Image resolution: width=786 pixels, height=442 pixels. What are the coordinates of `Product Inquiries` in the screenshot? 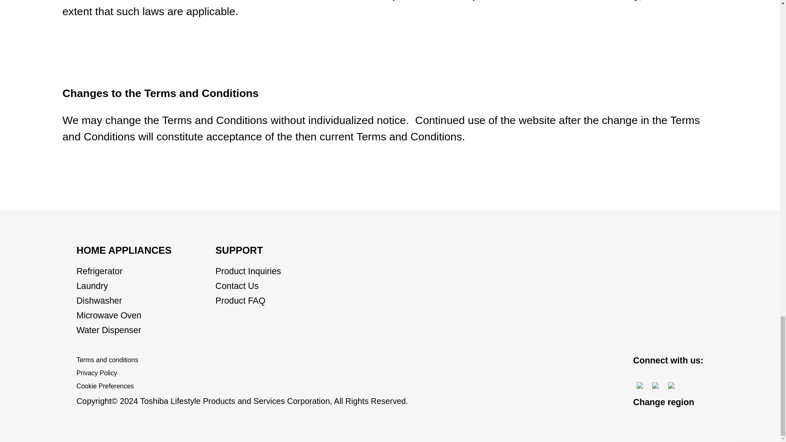 It's located at (248, 271).